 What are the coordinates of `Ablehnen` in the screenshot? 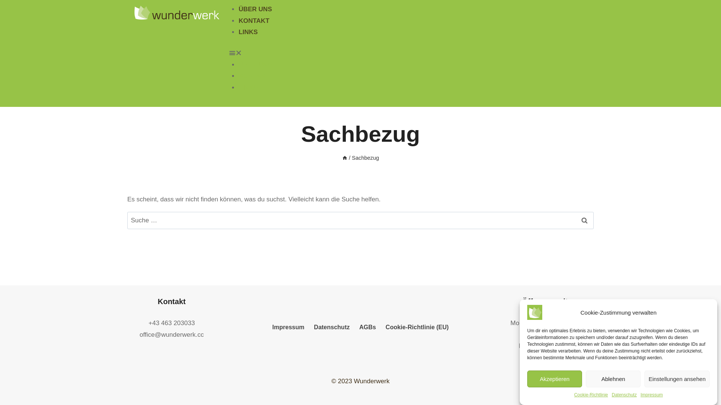 It's located at (613, 379).